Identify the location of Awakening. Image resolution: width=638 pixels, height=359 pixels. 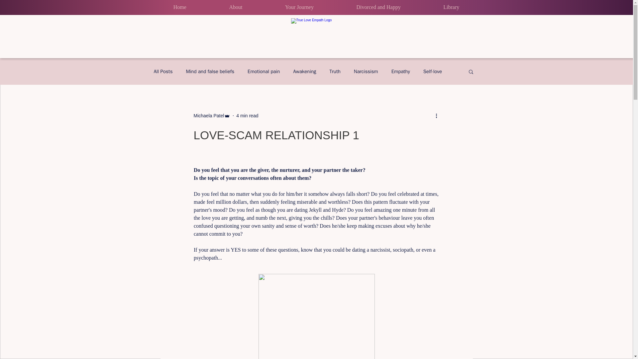
(304, 71).